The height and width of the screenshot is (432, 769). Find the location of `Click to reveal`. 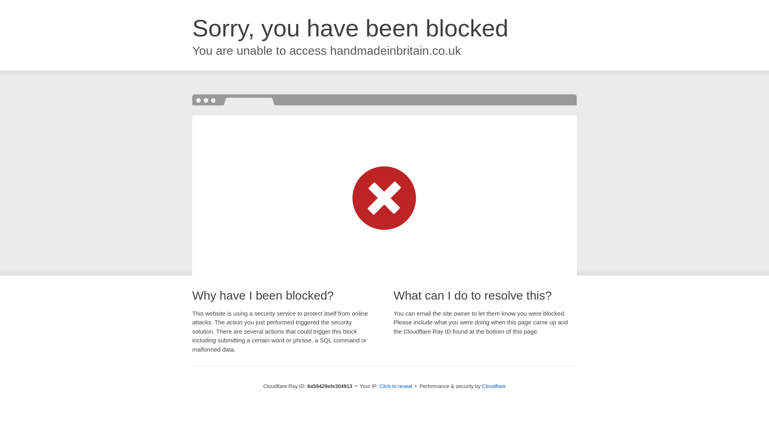

Click to reveal is located at coordinates (396, 386).